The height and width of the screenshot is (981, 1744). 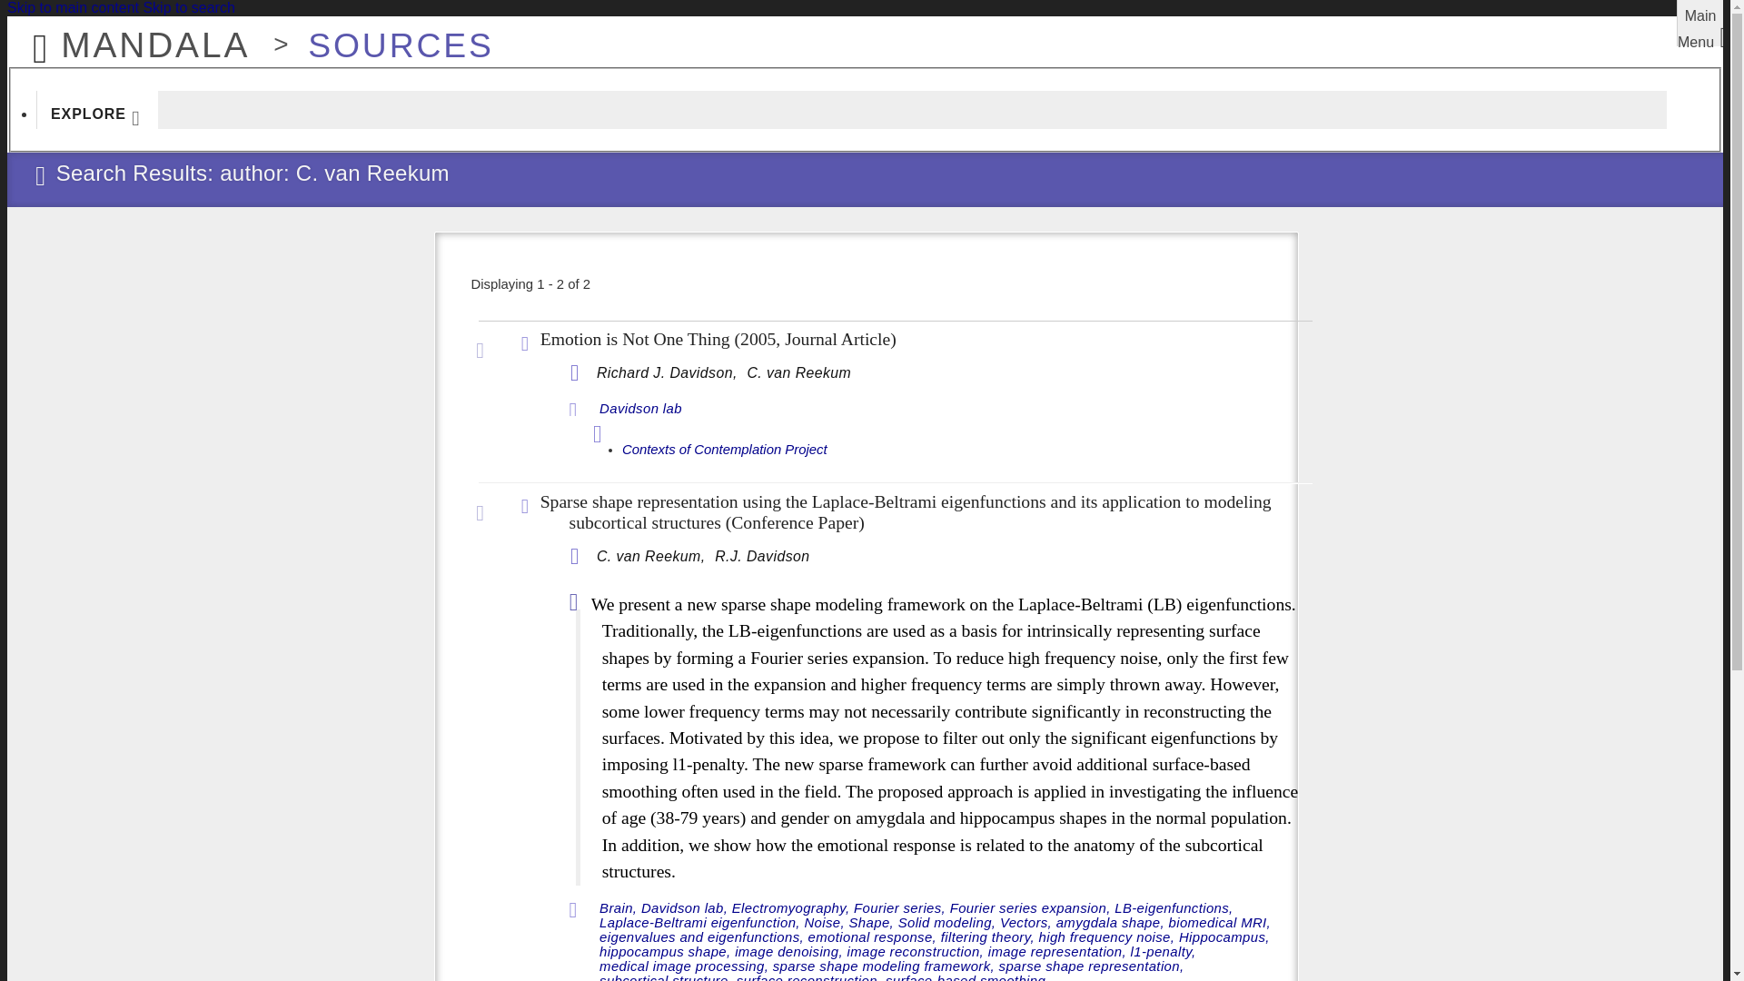 What do you see at coordinates (669, 372) in the screenshot?
I see `Richard J. Davidson,` at bounding box center [669, 372].